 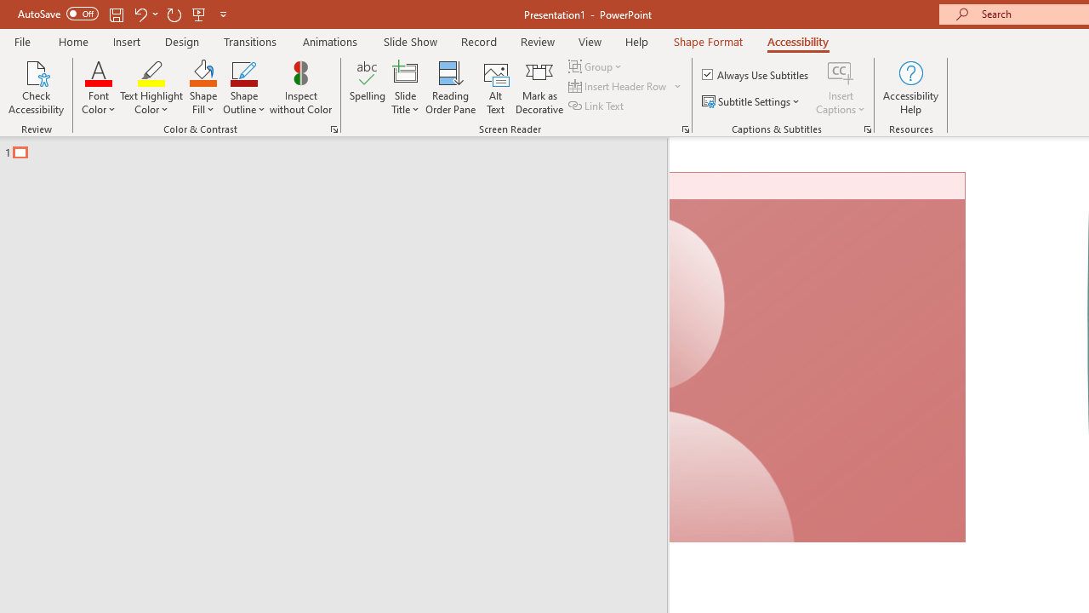 I want to click on Outline, so click(x=341, y=148).